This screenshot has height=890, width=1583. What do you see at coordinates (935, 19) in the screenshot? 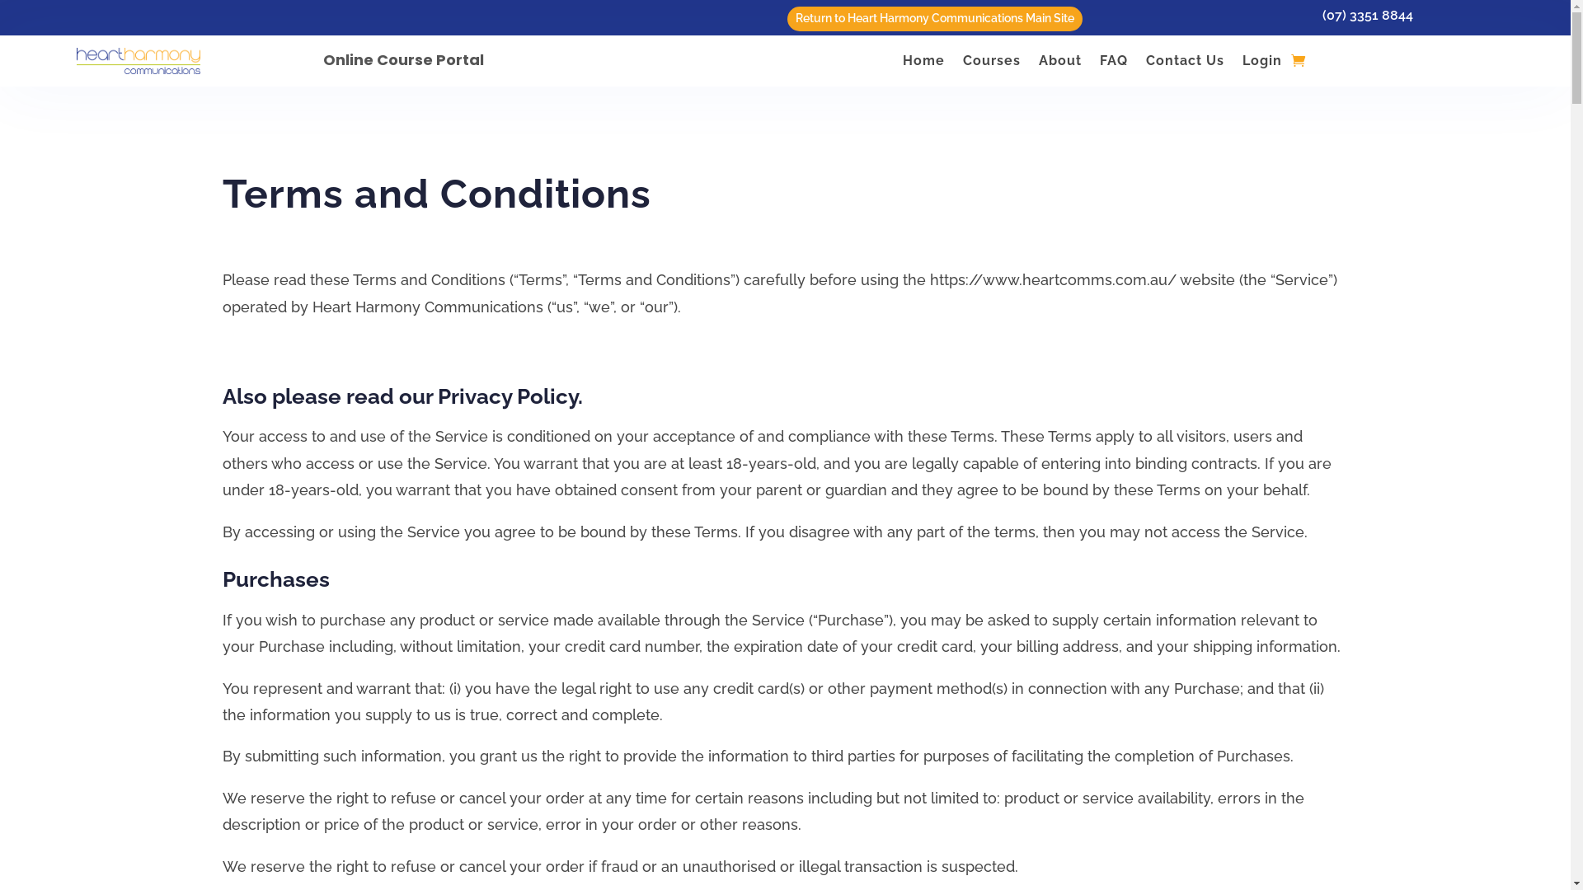
I see `Return to Heart Harmony Communications Main Site` at bounding box center [935, 19].